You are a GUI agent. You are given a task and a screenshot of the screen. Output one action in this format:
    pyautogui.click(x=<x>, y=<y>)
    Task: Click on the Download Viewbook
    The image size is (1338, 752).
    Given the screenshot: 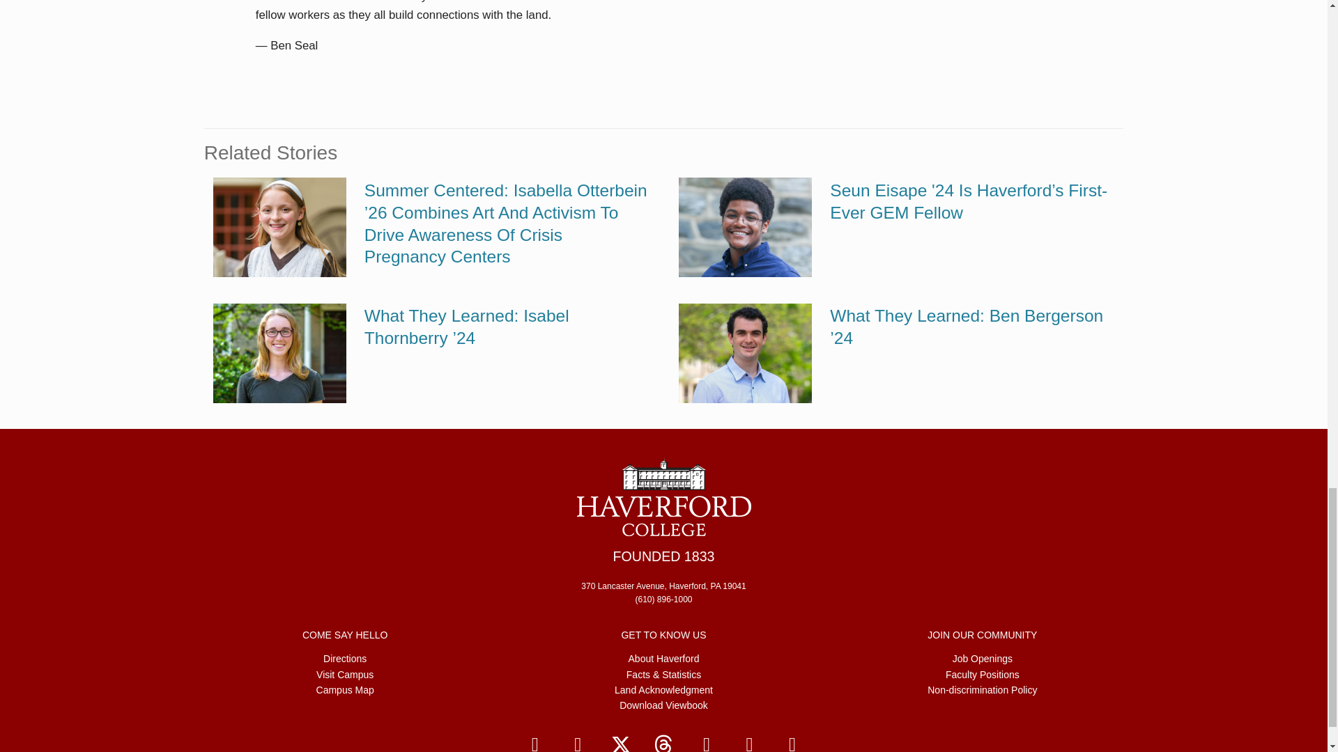 What is the action you would take?
    pyautogui.click(x=663, y=705)
    